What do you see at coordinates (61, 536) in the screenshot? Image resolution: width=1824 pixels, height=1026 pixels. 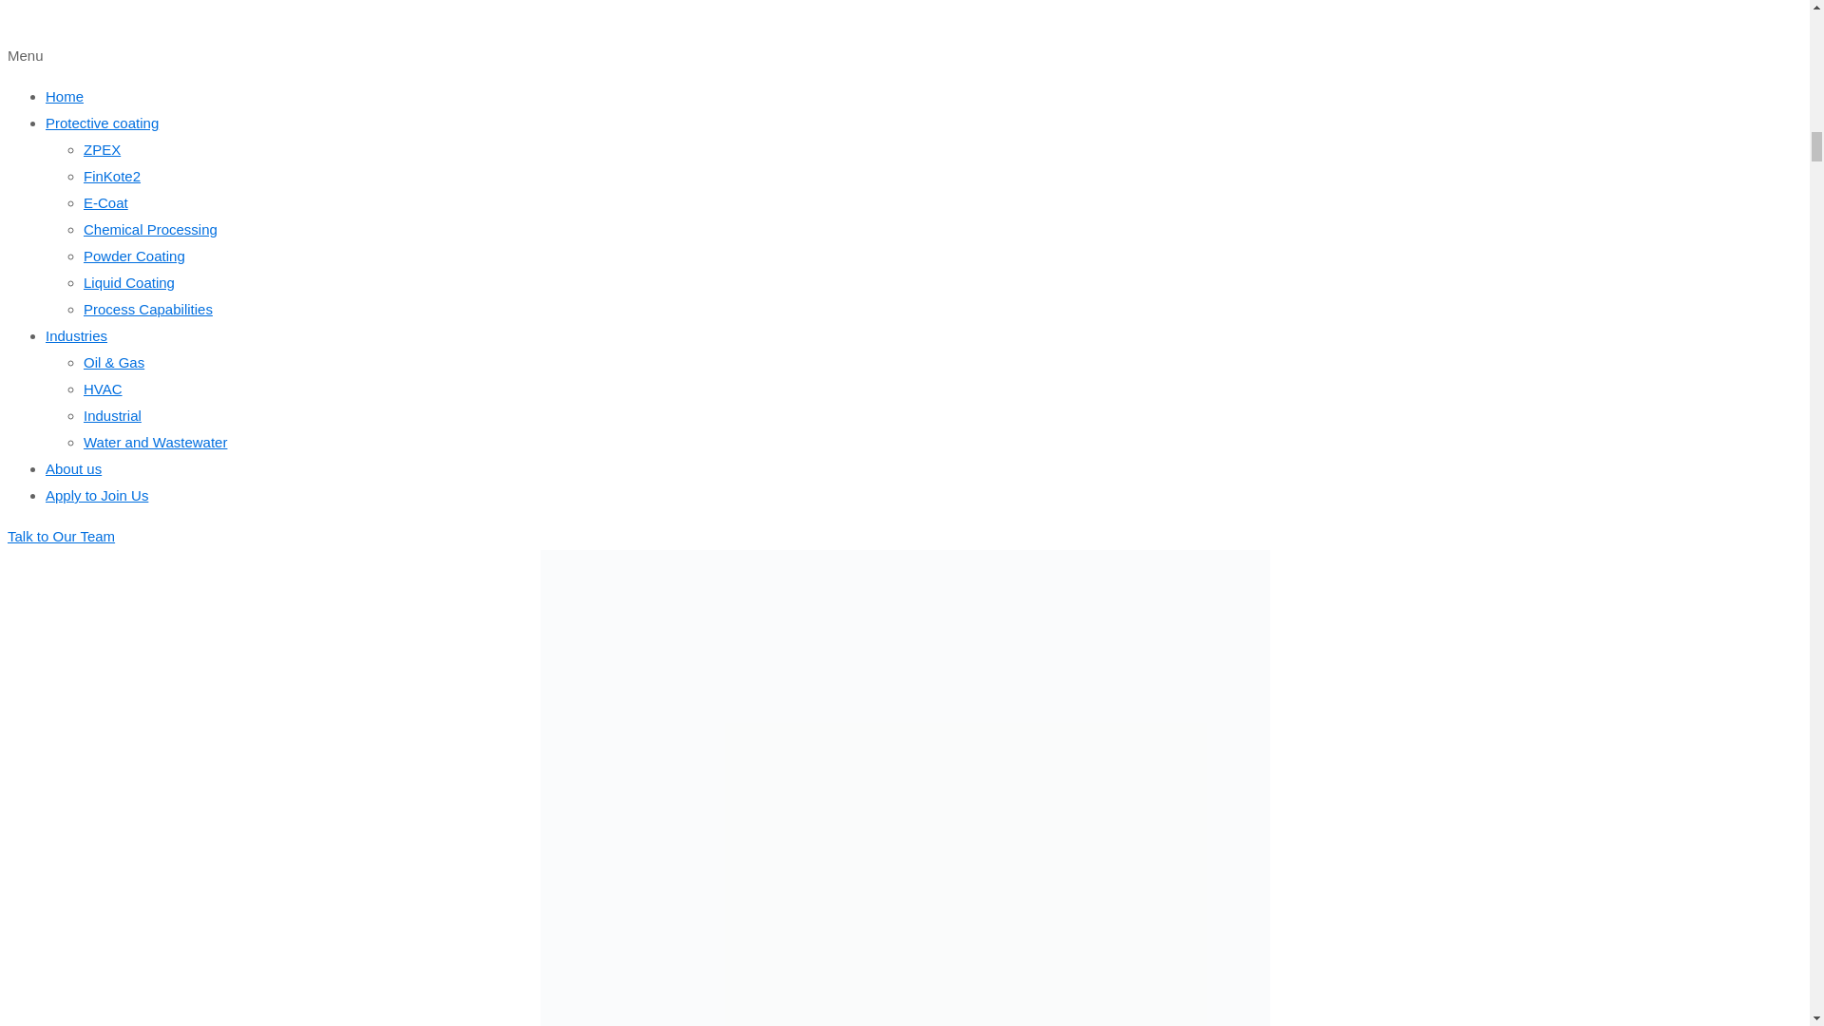 I see `Talk to Our Team` at bounding box center [61, 536].